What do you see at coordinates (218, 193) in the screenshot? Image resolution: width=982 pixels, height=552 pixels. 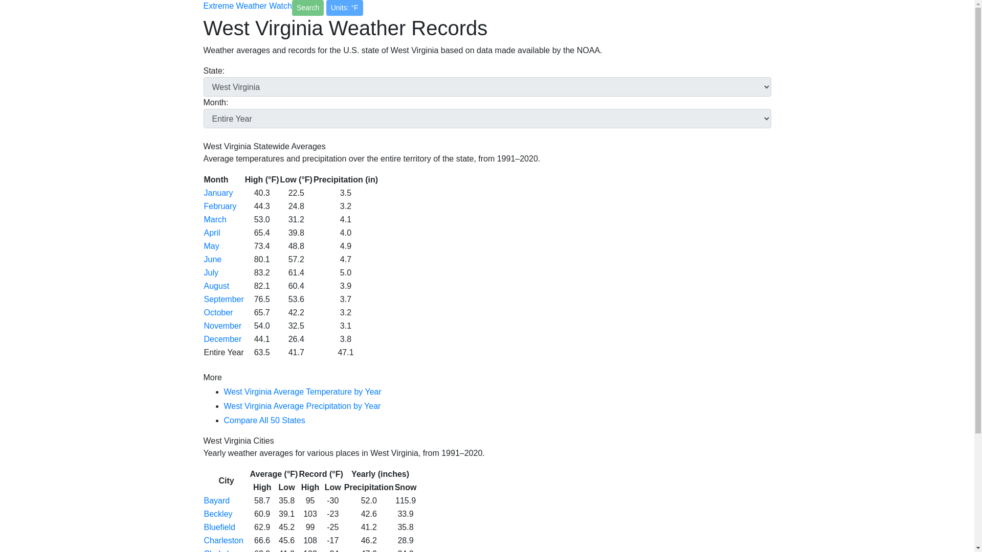 I see `January` at bounding box center [218, 193].